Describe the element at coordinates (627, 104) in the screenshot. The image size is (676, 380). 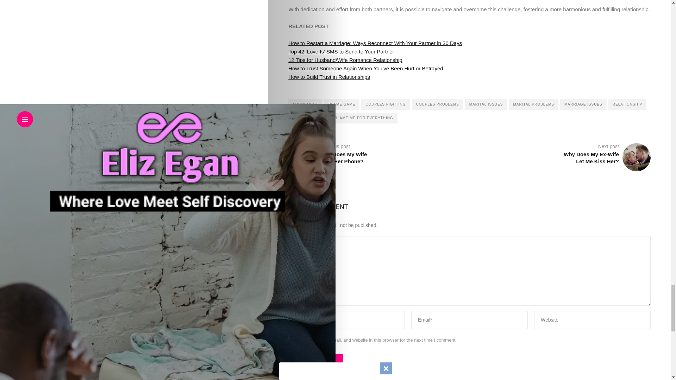
I see `RELATIONSHIP` at that location.